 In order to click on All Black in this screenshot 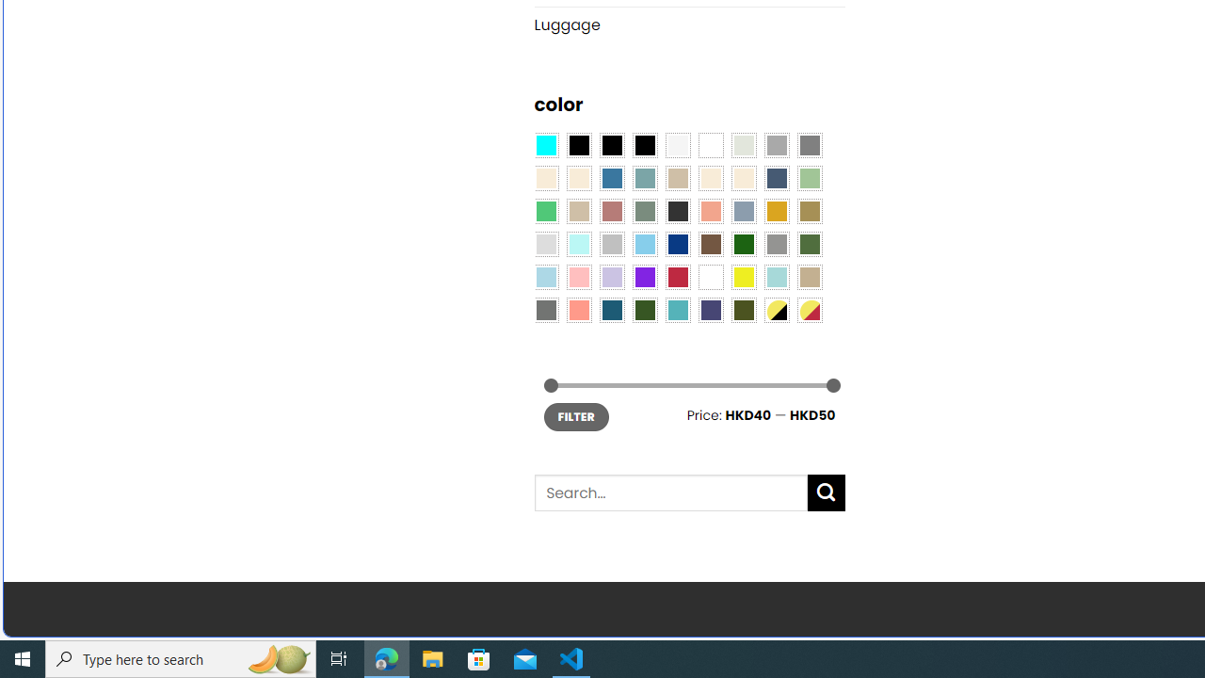, I will do `click(578, 145)`.